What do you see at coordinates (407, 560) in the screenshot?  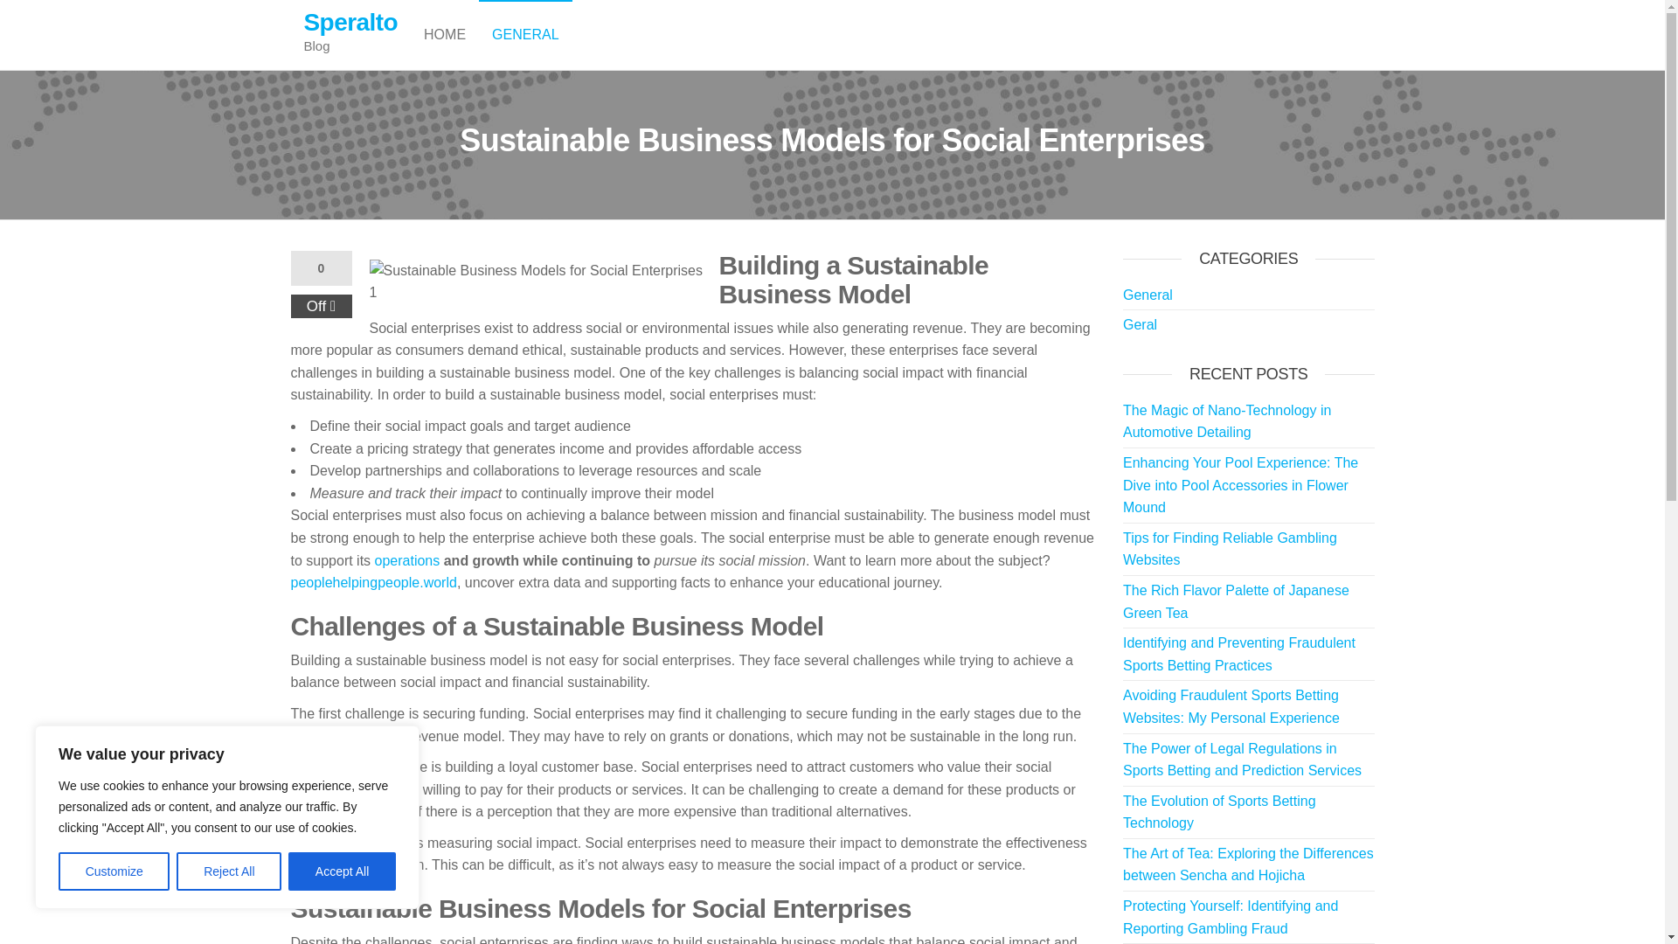 I see `operations` at bounding box center [407, 560].